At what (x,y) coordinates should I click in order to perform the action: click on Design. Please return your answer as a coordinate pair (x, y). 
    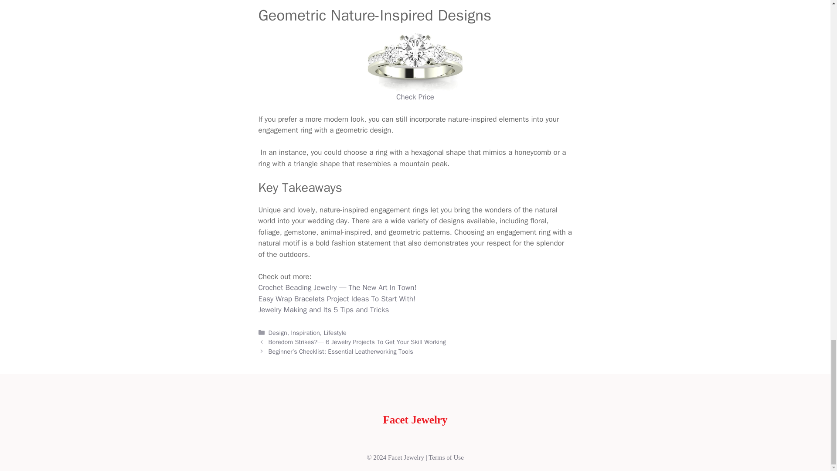
    Looking at the image, I should click on (278, 332).